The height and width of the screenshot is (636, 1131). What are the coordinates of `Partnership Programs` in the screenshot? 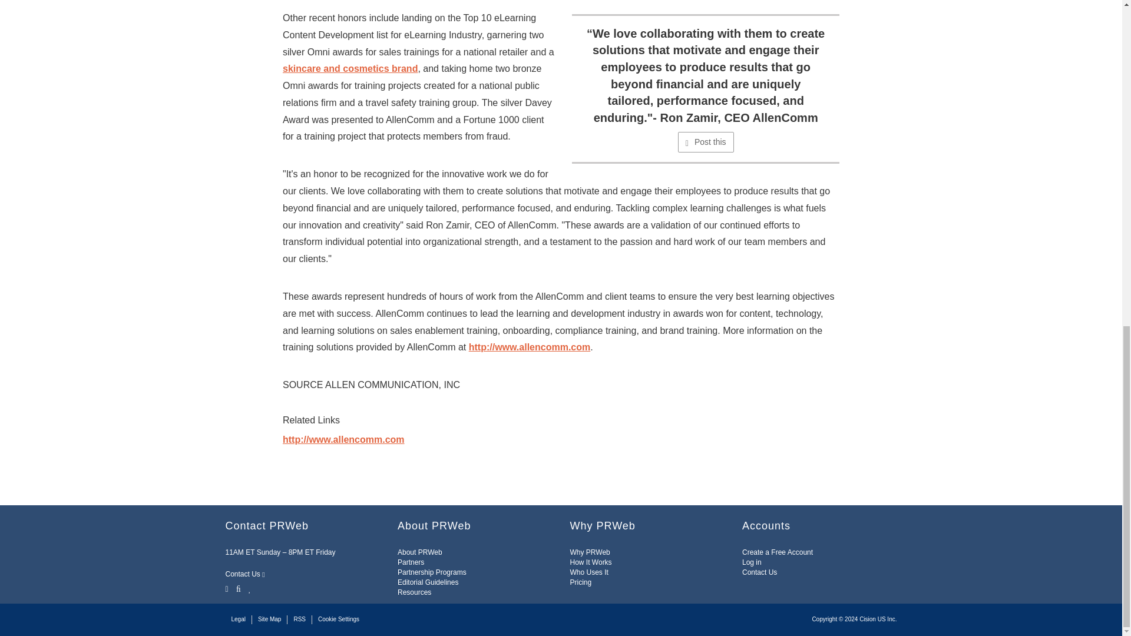 It's located at (432, 572).